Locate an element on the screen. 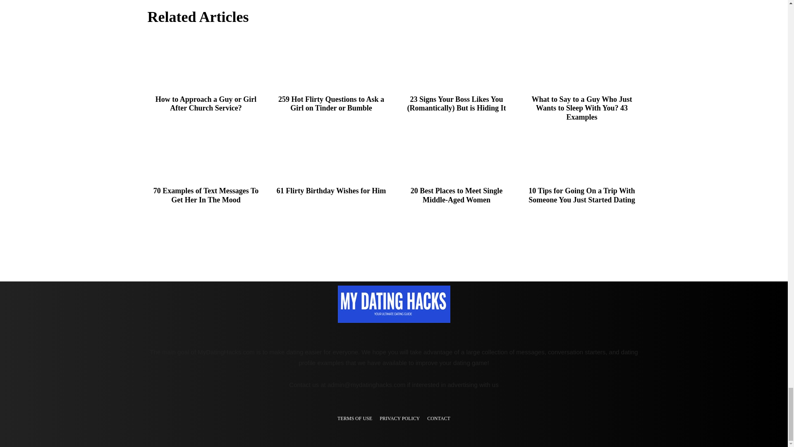 The image size is (794, 447). How to Approach a Guy or Girl After Church Service? is located at coordinates (206, 104).